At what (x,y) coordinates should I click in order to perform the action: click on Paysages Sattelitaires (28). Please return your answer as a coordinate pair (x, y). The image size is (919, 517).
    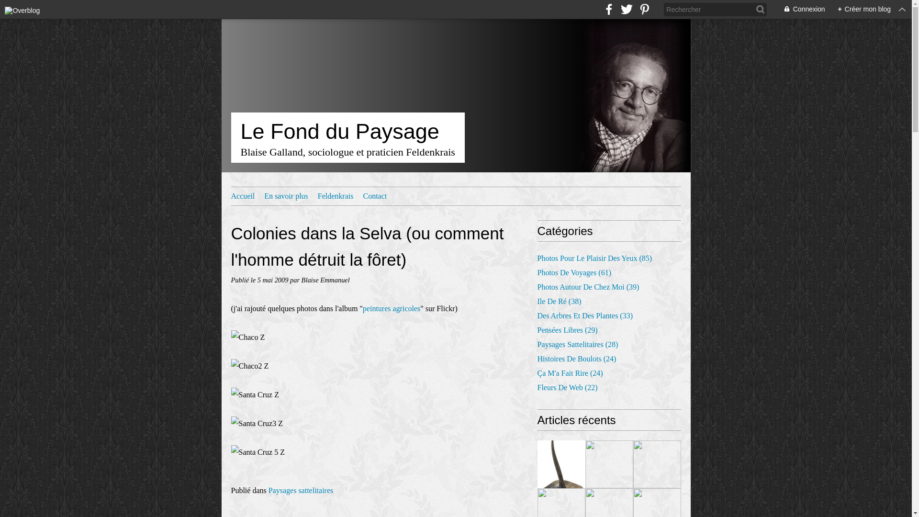
    Looking at the image, I should click on (577, 345).